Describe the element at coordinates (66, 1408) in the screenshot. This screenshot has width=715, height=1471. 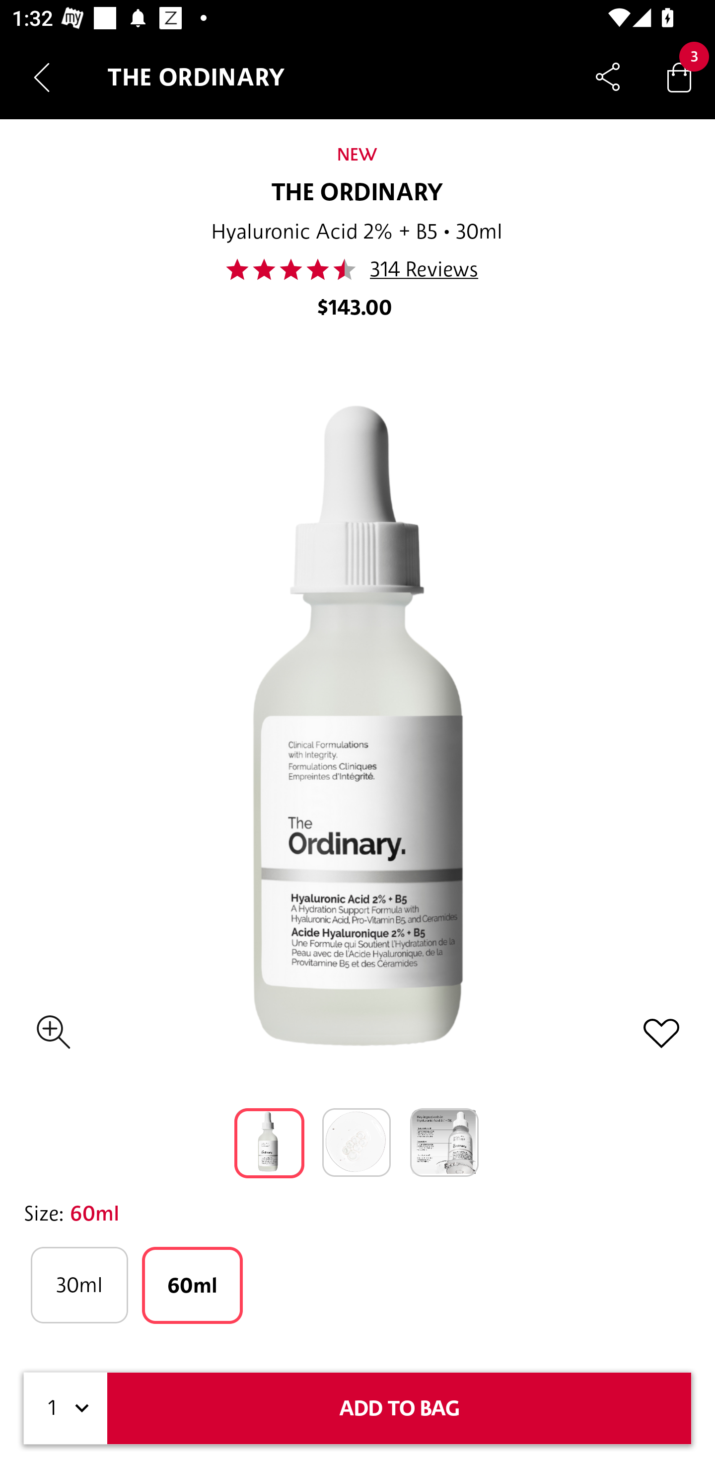
I see `1` at that location.